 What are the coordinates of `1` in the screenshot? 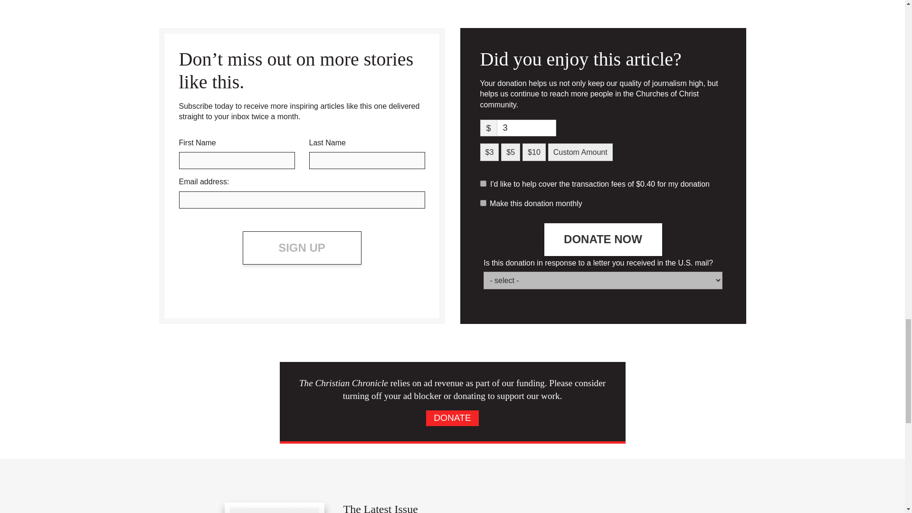 It's located at (483, 183).